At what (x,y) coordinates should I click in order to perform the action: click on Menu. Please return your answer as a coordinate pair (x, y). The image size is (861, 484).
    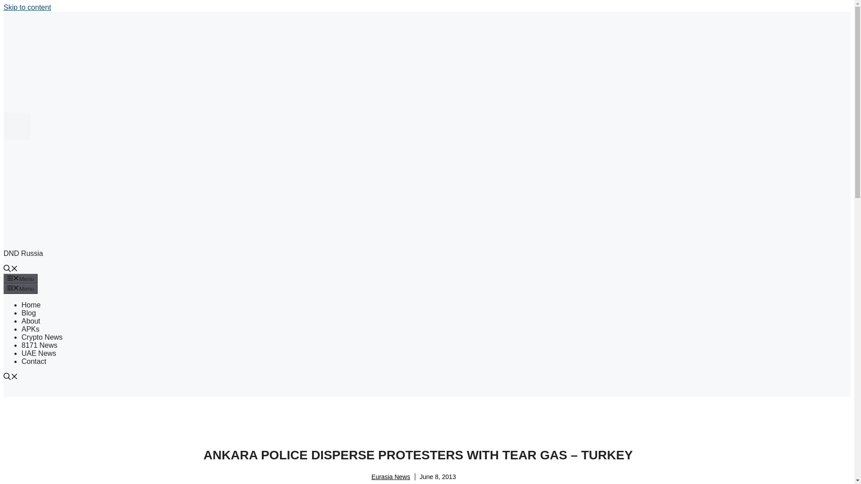
    Looking at the image, I should click on (21, 288).